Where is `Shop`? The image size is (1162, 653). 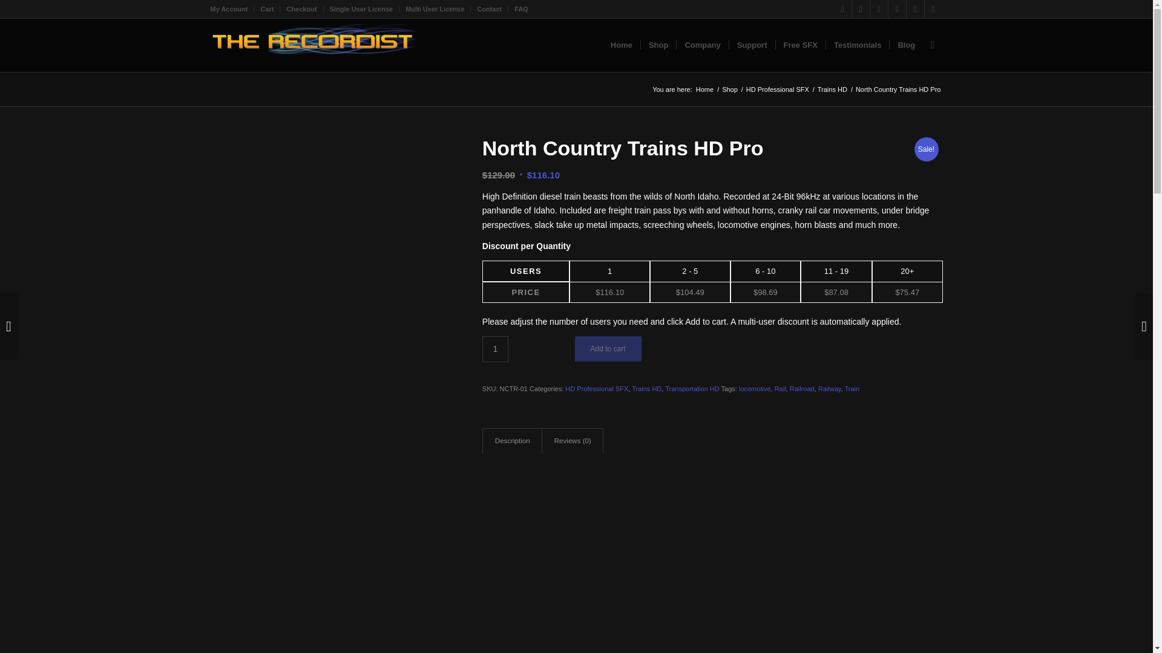
Shop is located at coordinates (730, 89).